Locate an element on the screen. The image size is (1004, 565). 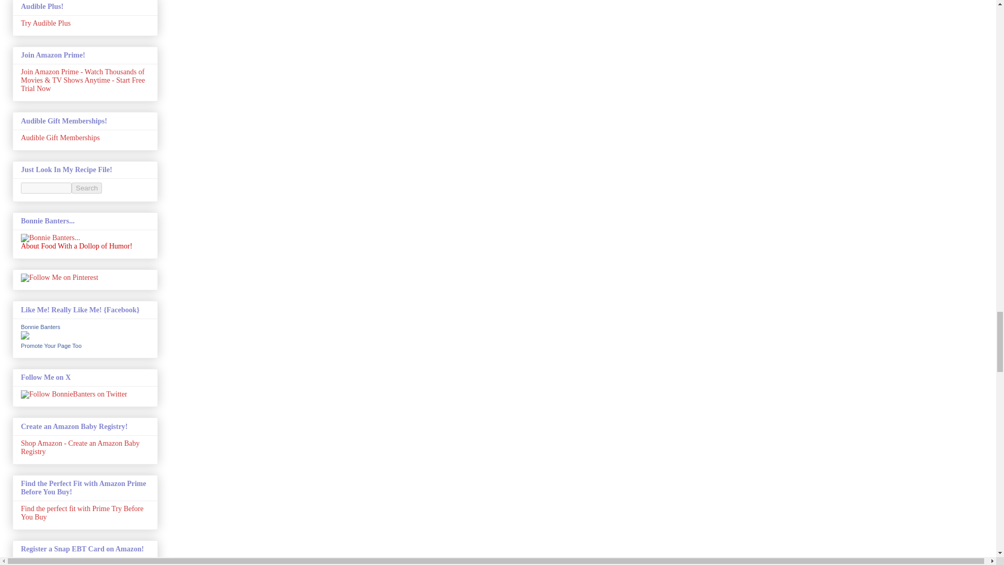
Bonnie Banters is located at coordinates (25, 337).